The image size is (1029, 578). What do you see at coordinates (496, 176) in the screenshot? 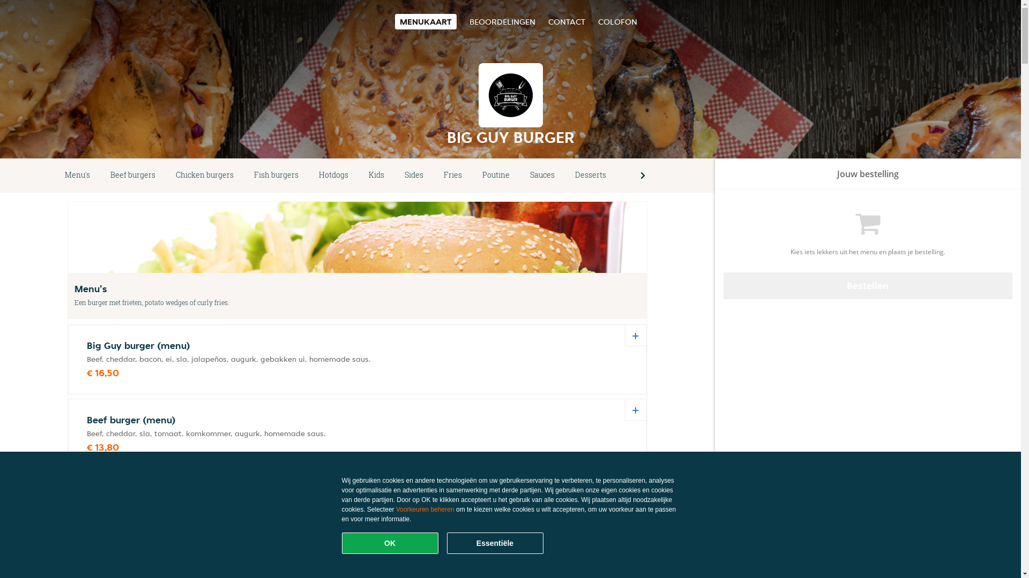
I see `Poutine` at bounding box center [496, 176].